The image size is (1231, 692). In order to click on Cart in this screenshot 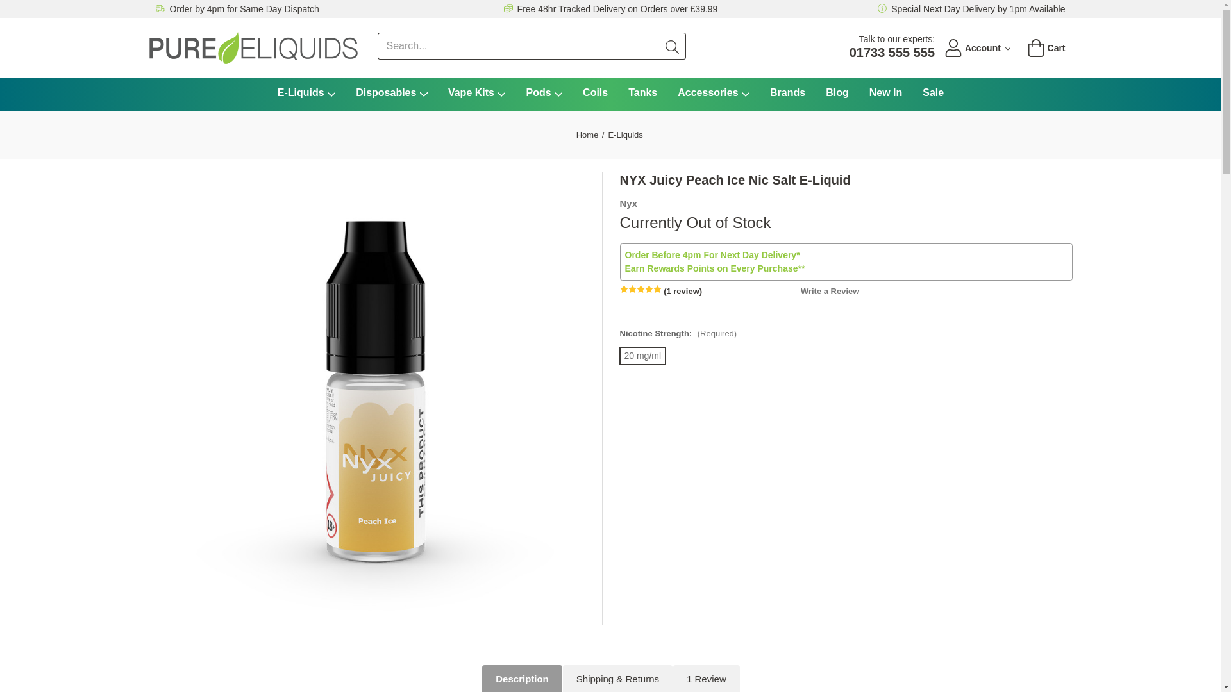, I will do `click(1046, 47)`.